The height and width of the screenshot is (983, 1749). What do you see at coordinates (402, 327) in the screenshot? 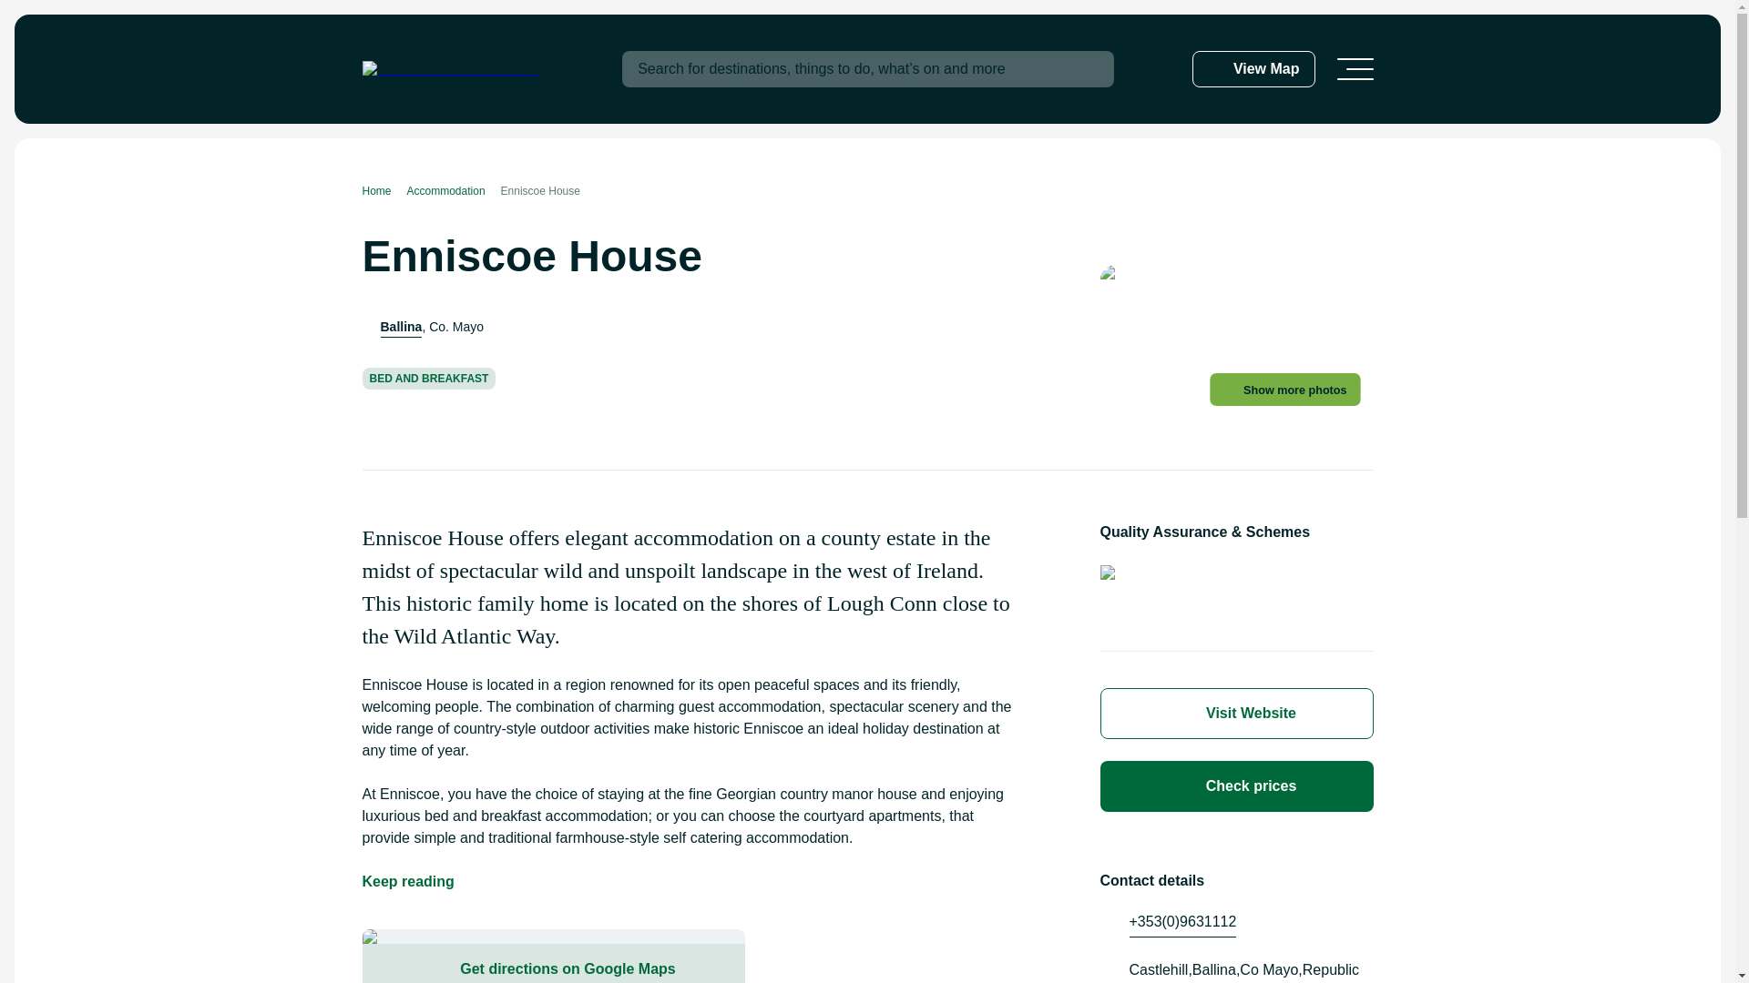
I see `Ballina` at bounding box center [402, 327].